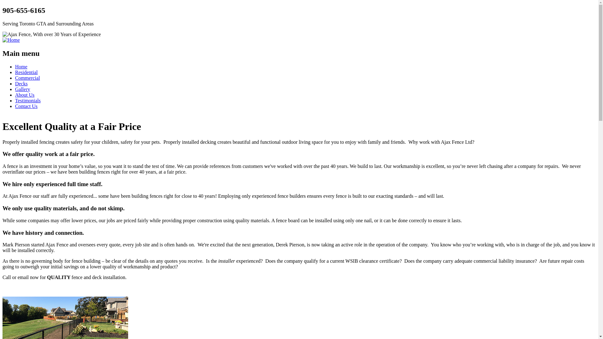 The height and width of the screenshot is (339, 603). Describe the element at coordinates (21, 67) in the screenshot. I see `Home` at that location.